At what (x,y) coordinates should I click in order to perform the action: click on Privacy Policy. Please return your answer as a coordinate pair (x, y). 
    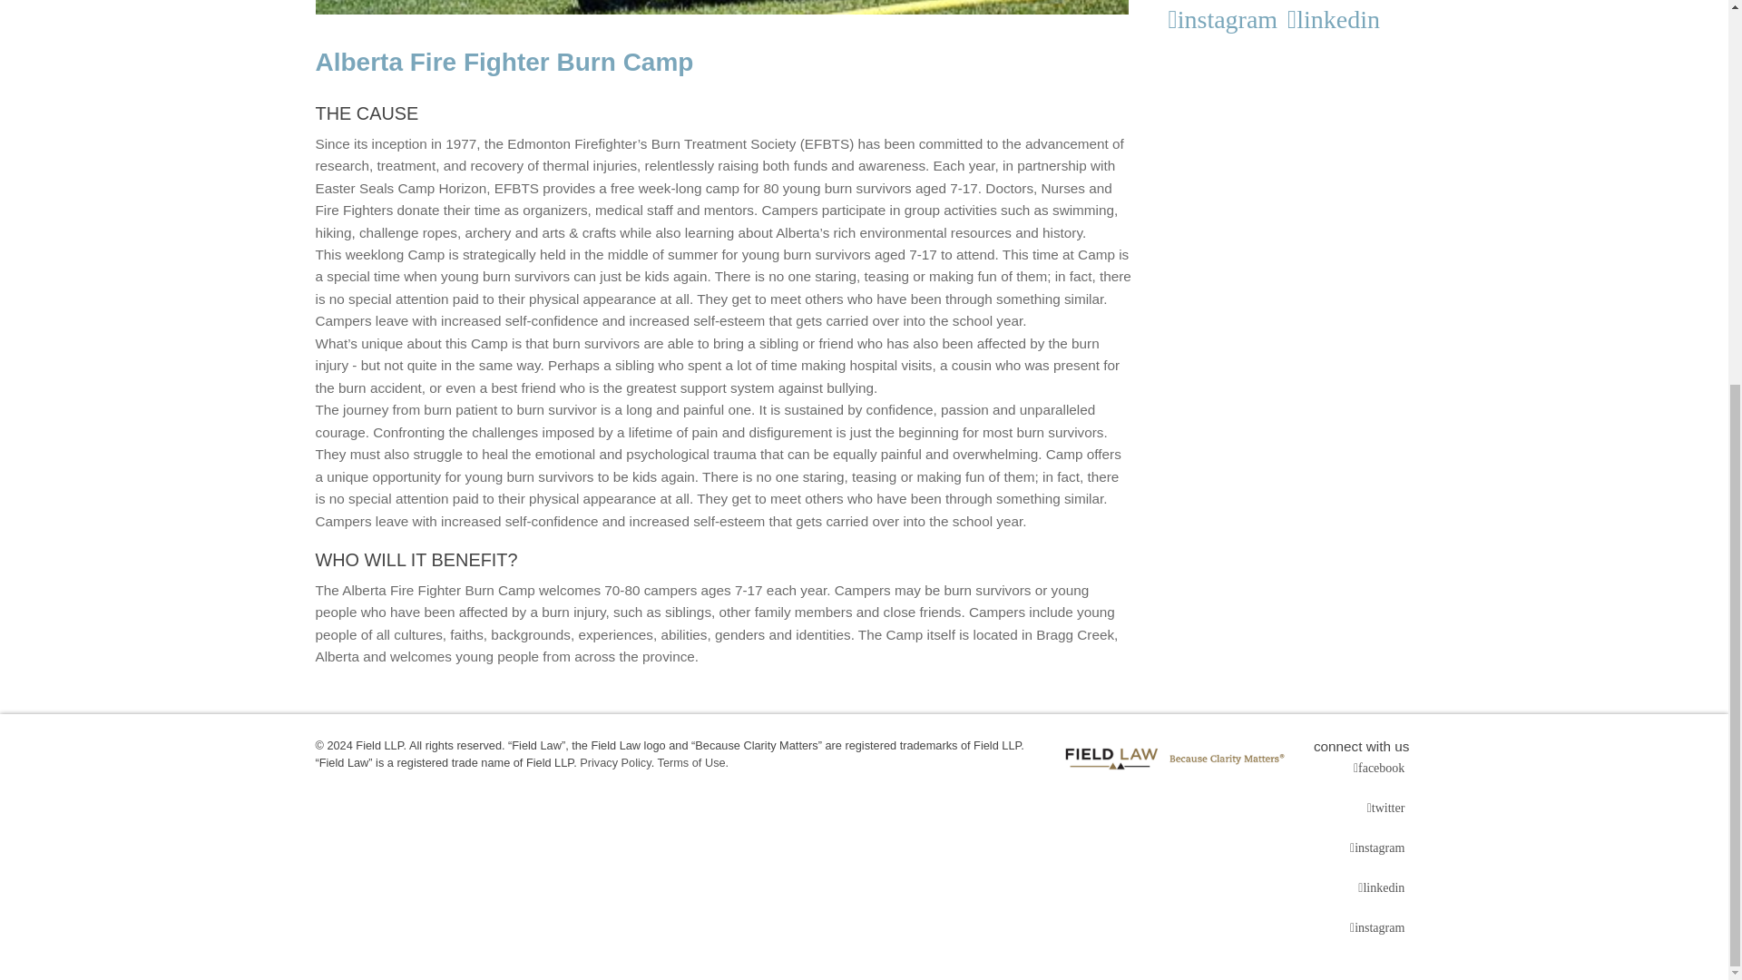
    Looking at the image, I should click on (615, 762).